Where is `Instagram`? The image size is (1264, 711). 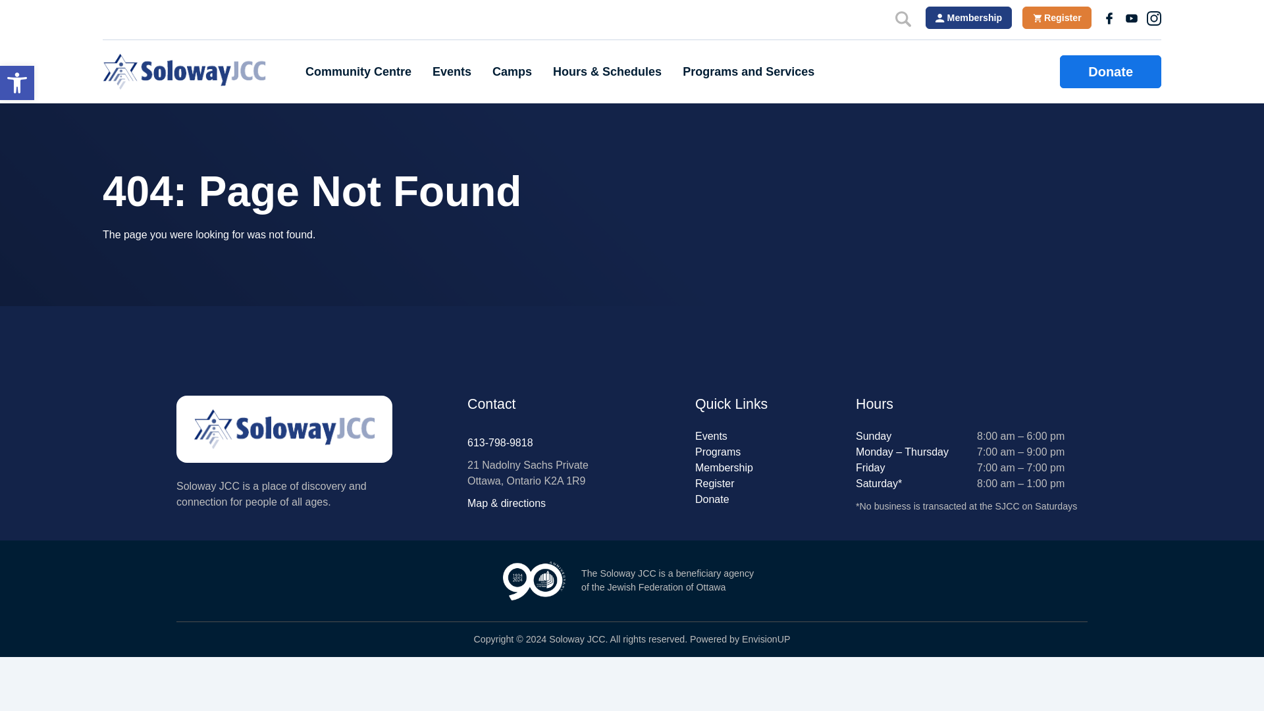 Instagram is located at coordinates (1153, 18).